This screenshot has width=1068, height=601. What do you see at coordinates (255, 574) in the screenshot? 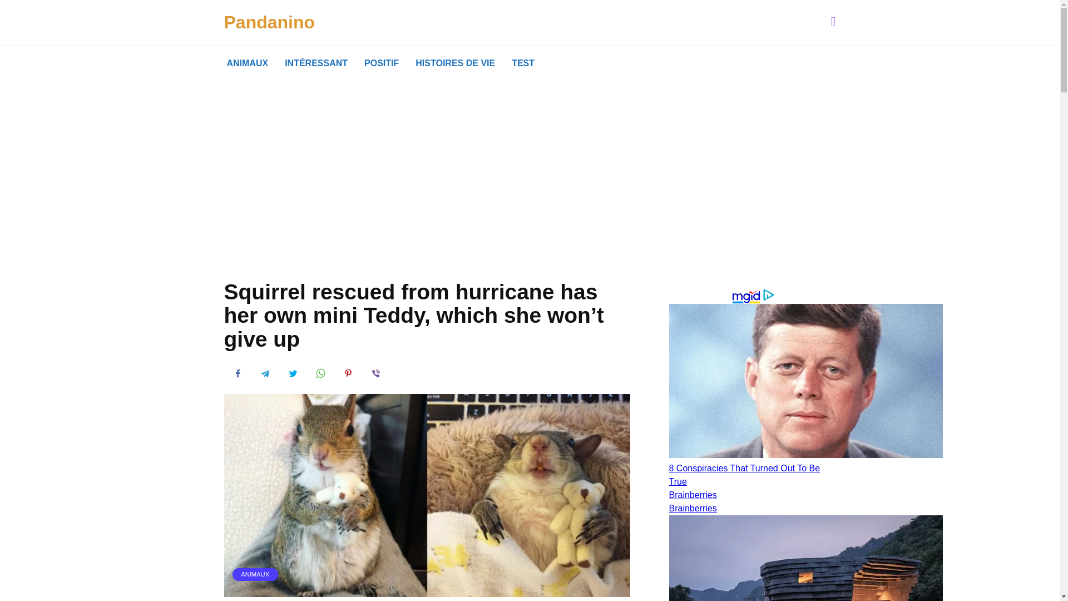
I see `ANIMAUX` at bounding box center [255, 574].